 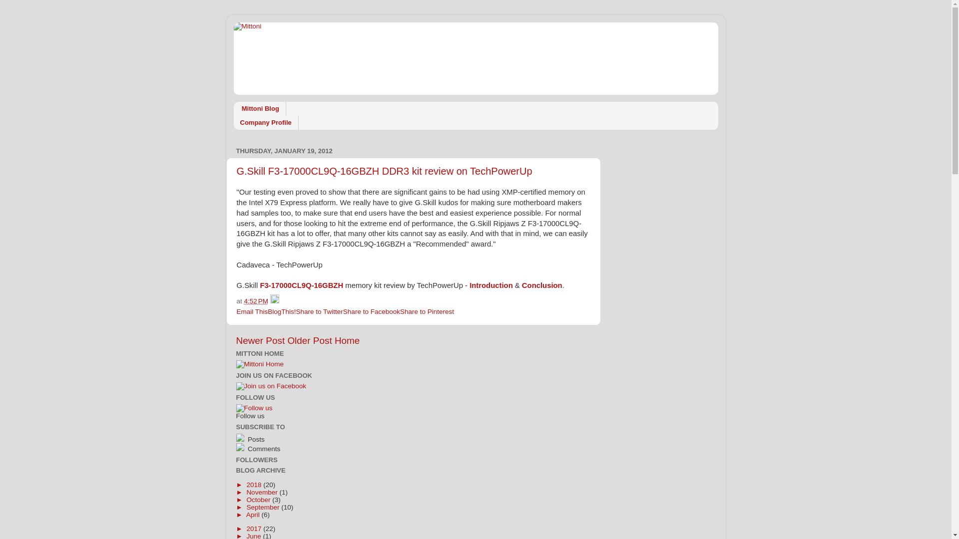 What do you see at coordinates (320, 311) in the screenshot?
I see `Share to Twitter` at bounding box center [320, 311].